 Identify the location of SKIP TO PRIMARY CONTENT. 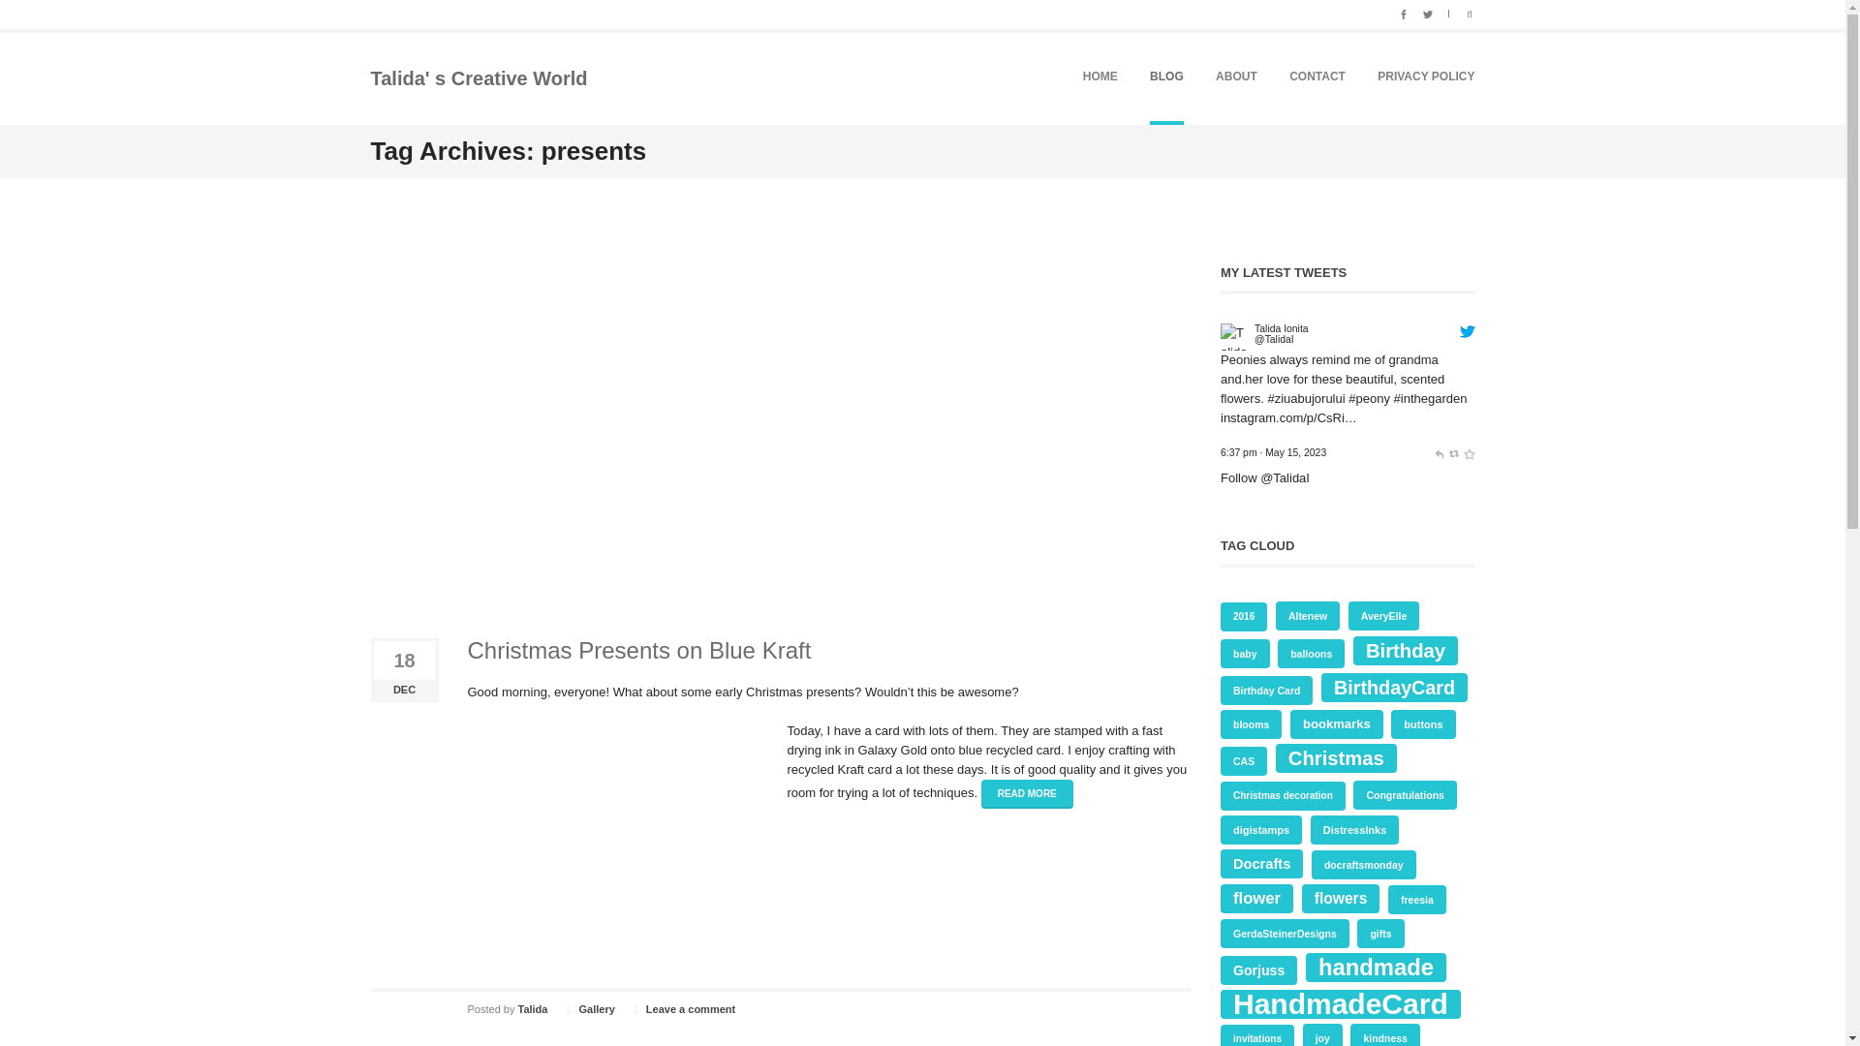
(1149, 77).